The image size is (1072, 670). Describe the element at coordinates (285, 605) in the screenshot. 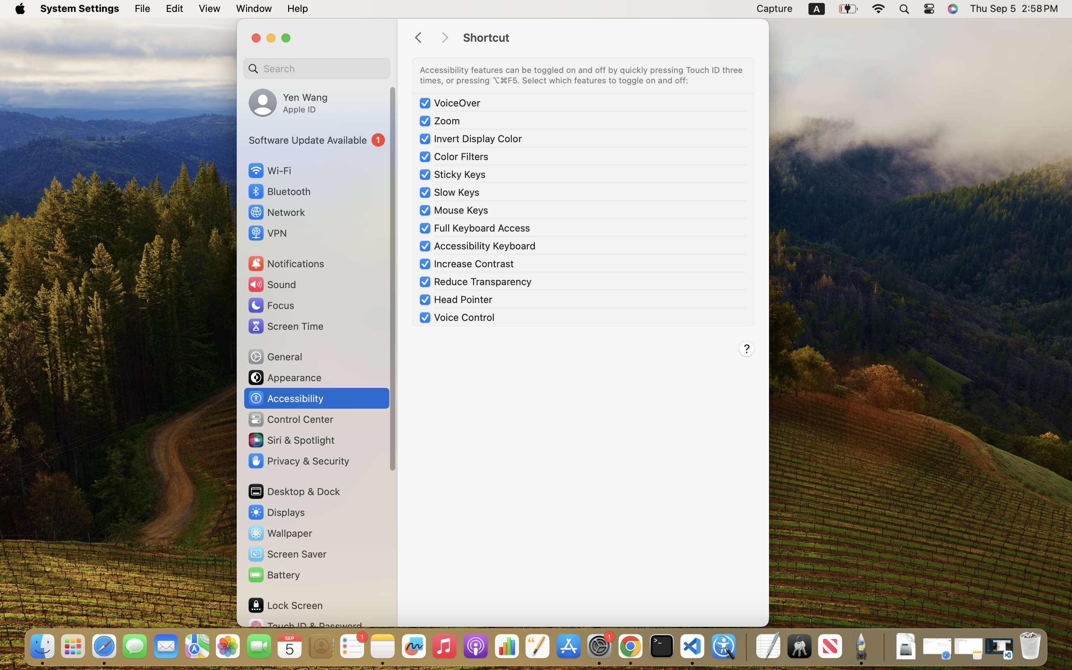

I see `Lock Screen` at that location.